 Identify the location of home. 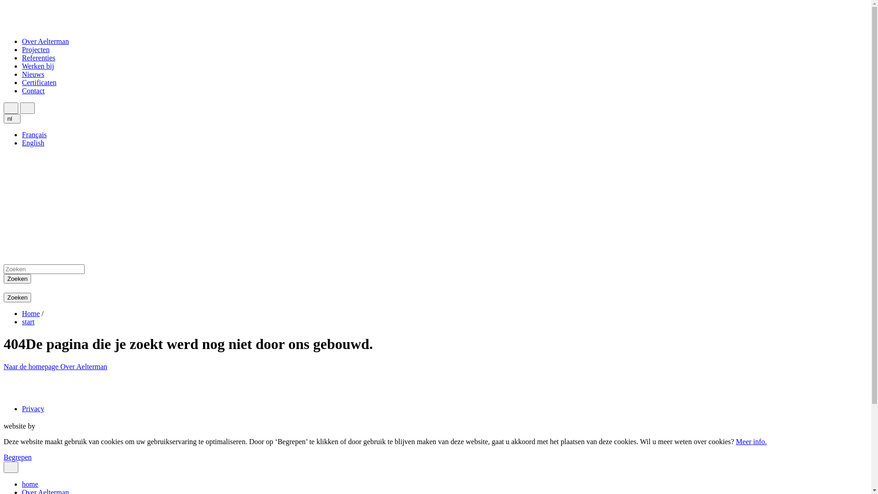
(30, 484).